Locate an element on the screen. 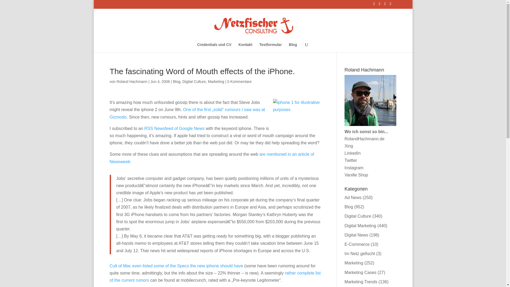  Xing is located at coordinates (348, 146).